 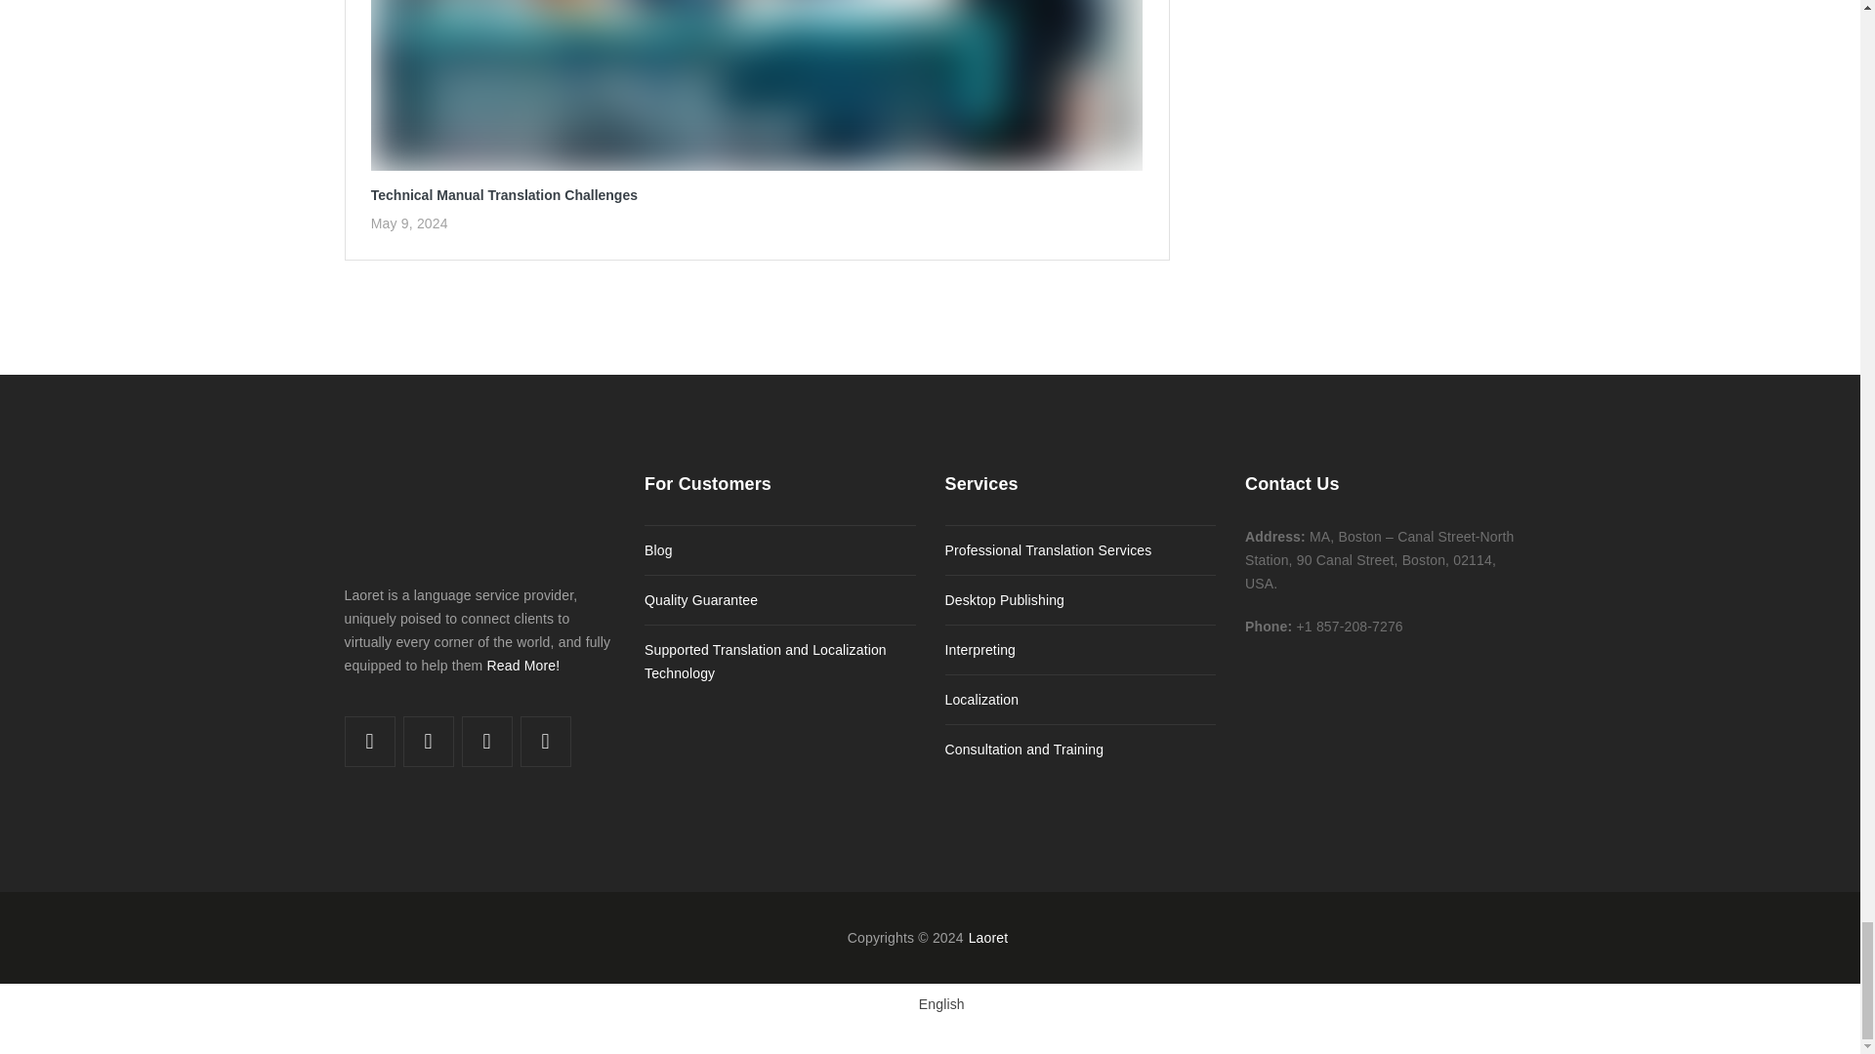 What do you see at coordinates (429, 742) in the screenshot?
I see `Twitter` at bounding box center [429, 742].